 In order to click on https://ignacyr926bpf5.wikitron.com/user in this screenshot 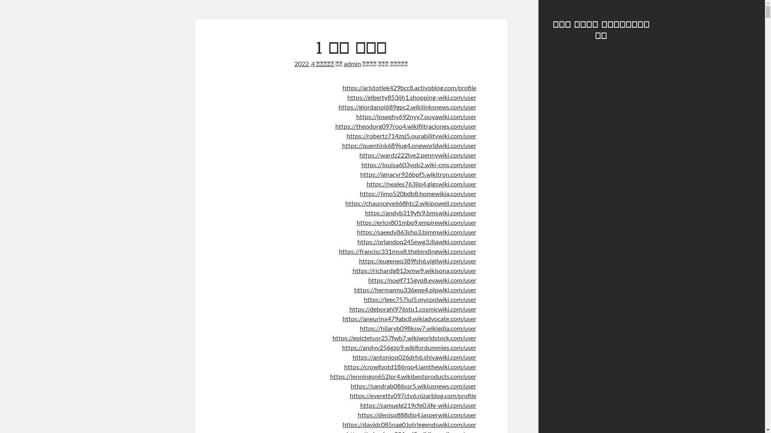, I will do `click(418, 174)`.